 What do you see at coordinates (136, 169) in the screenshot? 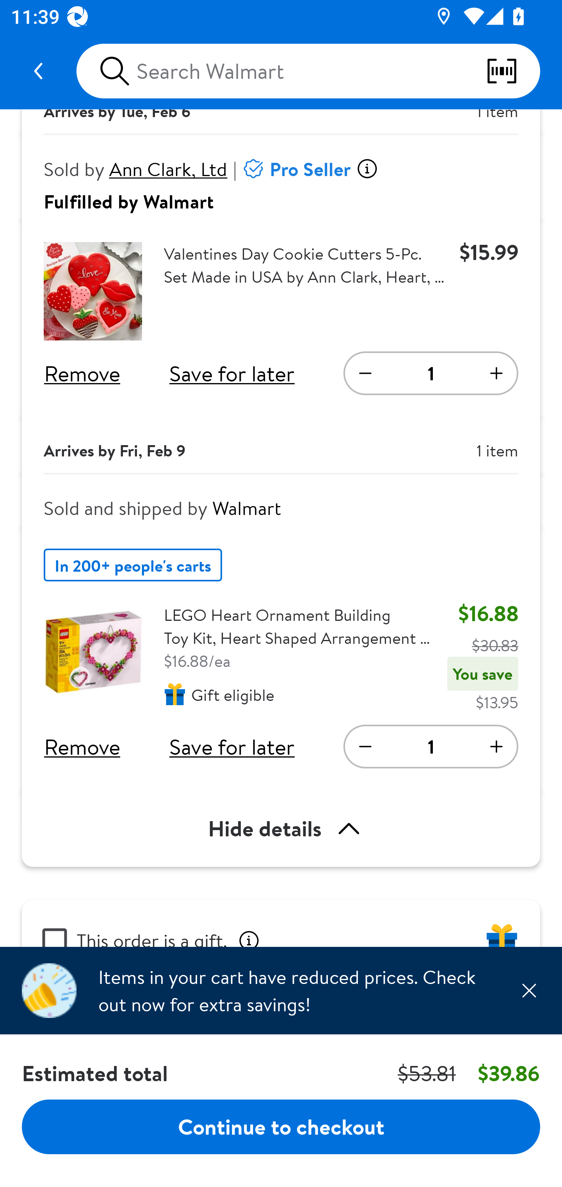
I see `Sold by Ann Clark, Ltd` at bounding box center [136, 169].